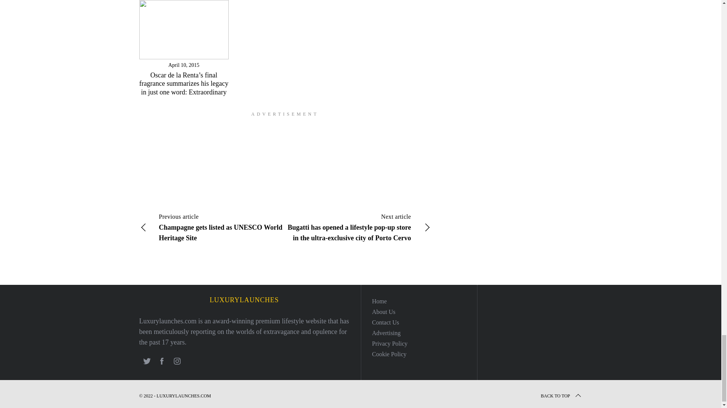 Image resolution: width=727 pixels, height=408 pixels. What do you see at coordinates (386, 332) in the screenshot?
I see `Advertising` at bounding box center [386, 332].